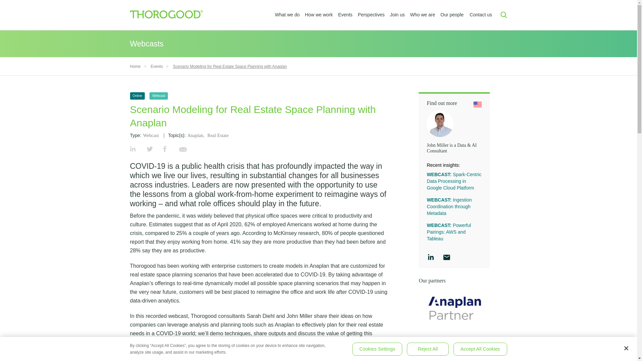 The width and height of the screenshot is (642, 361). What do you see at coordinates (150, 150) in the screenshot?
I see `Share on Twitter` at bounding box center [150, 150].